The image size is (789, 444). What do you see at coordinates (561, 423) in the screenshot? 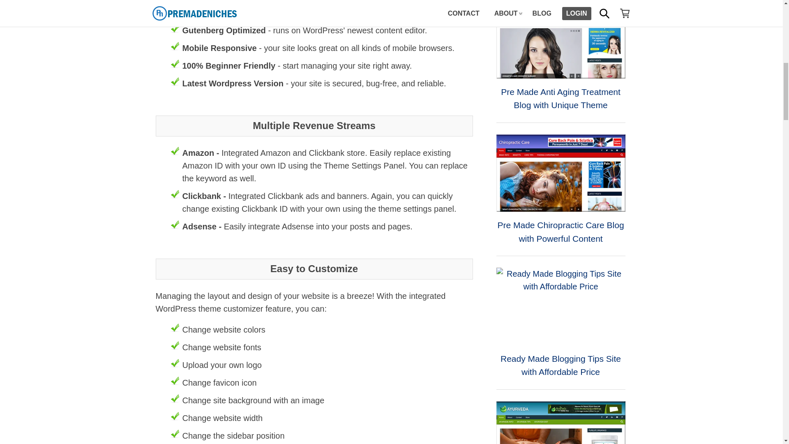
I see `Ready Made Ayurveda Blog with Ready to Sell eBook` at bounding box center [561, 423].